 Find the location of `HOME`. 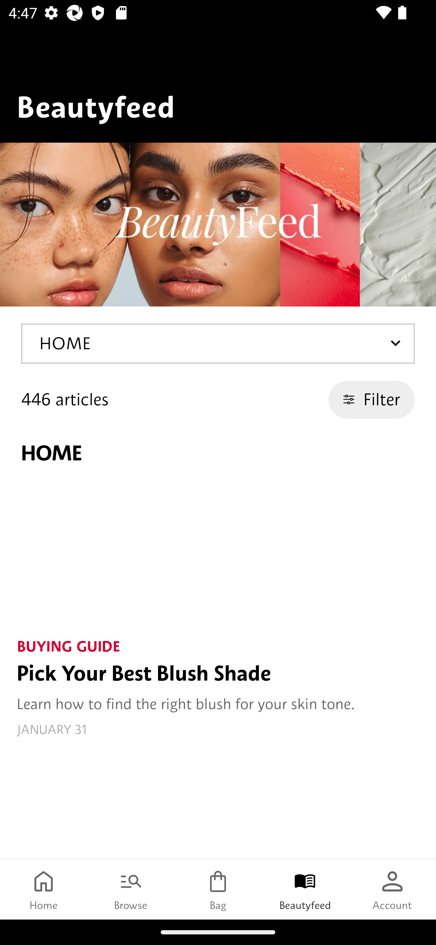

HOME is located at coordinates (218, 344).